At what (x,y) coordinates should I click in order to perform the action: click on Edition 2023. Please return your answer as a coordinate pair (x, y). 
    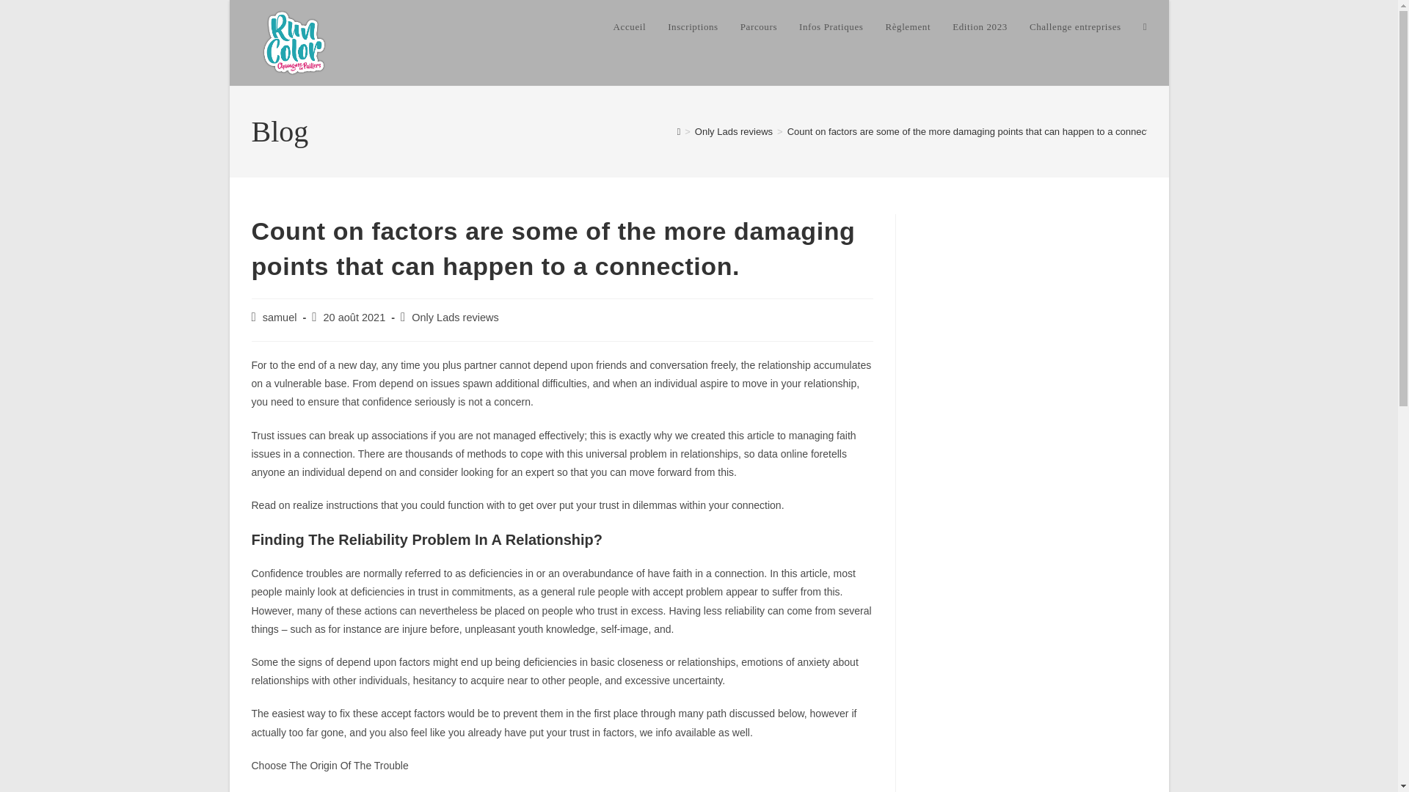
    Looking at the image, I should click on (980, 27).